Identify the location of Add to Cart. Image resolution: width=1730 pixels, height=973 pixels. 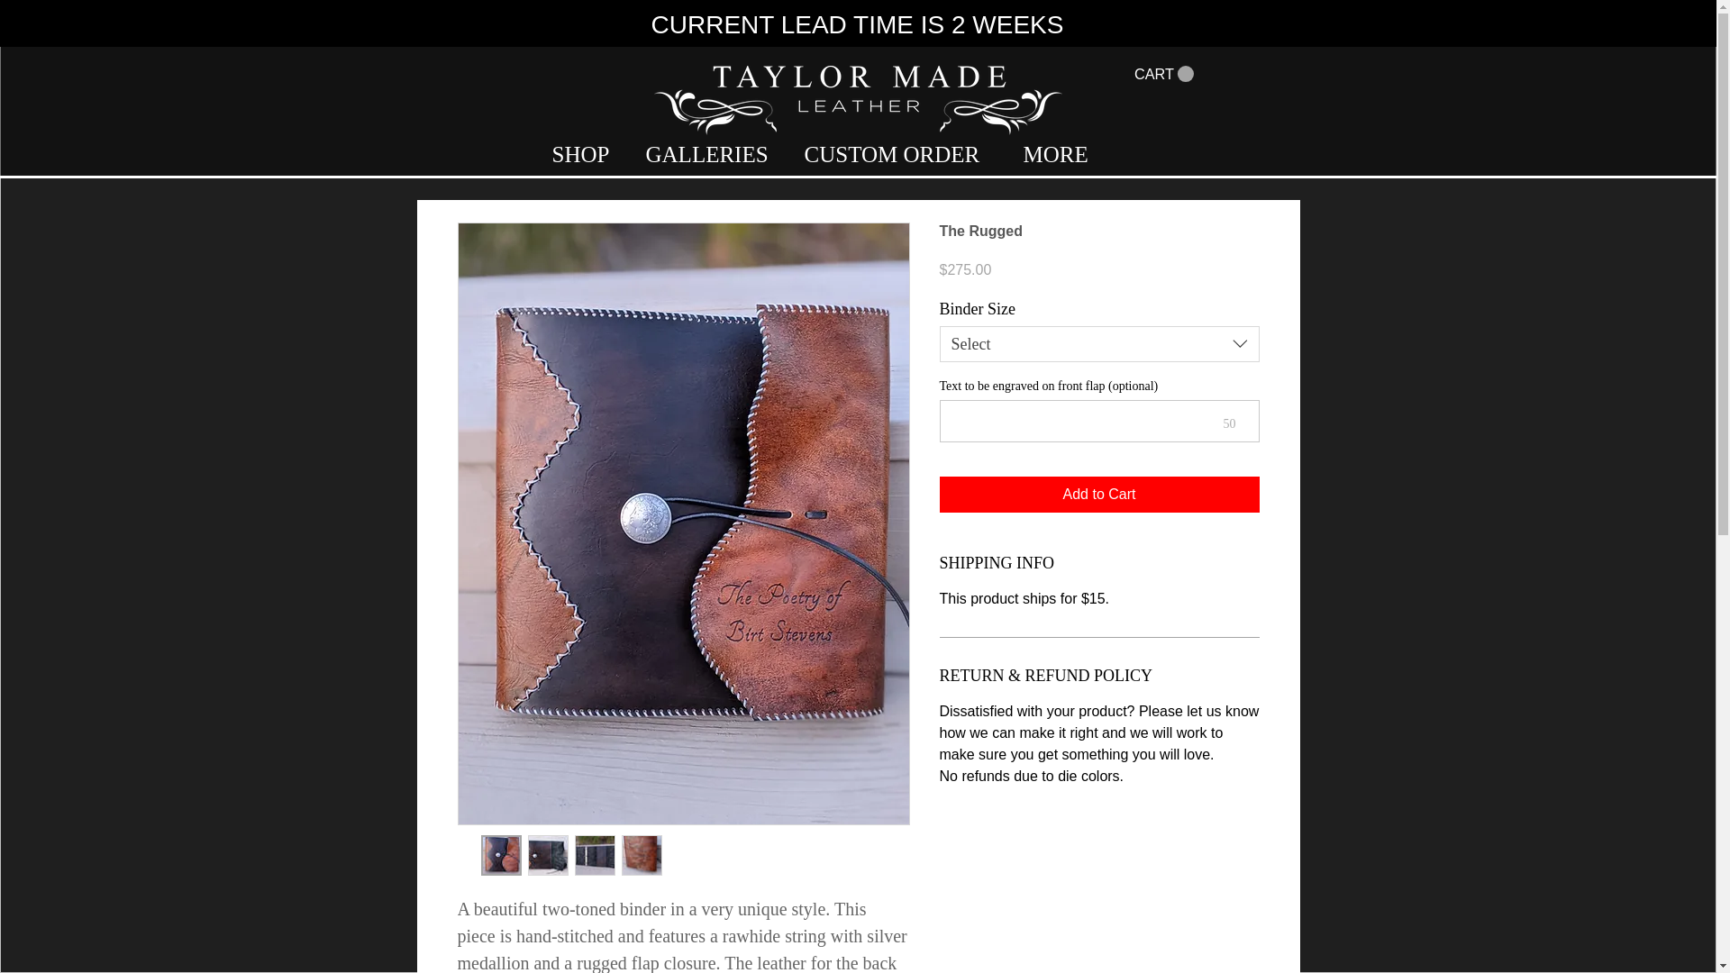
(1099, 495).